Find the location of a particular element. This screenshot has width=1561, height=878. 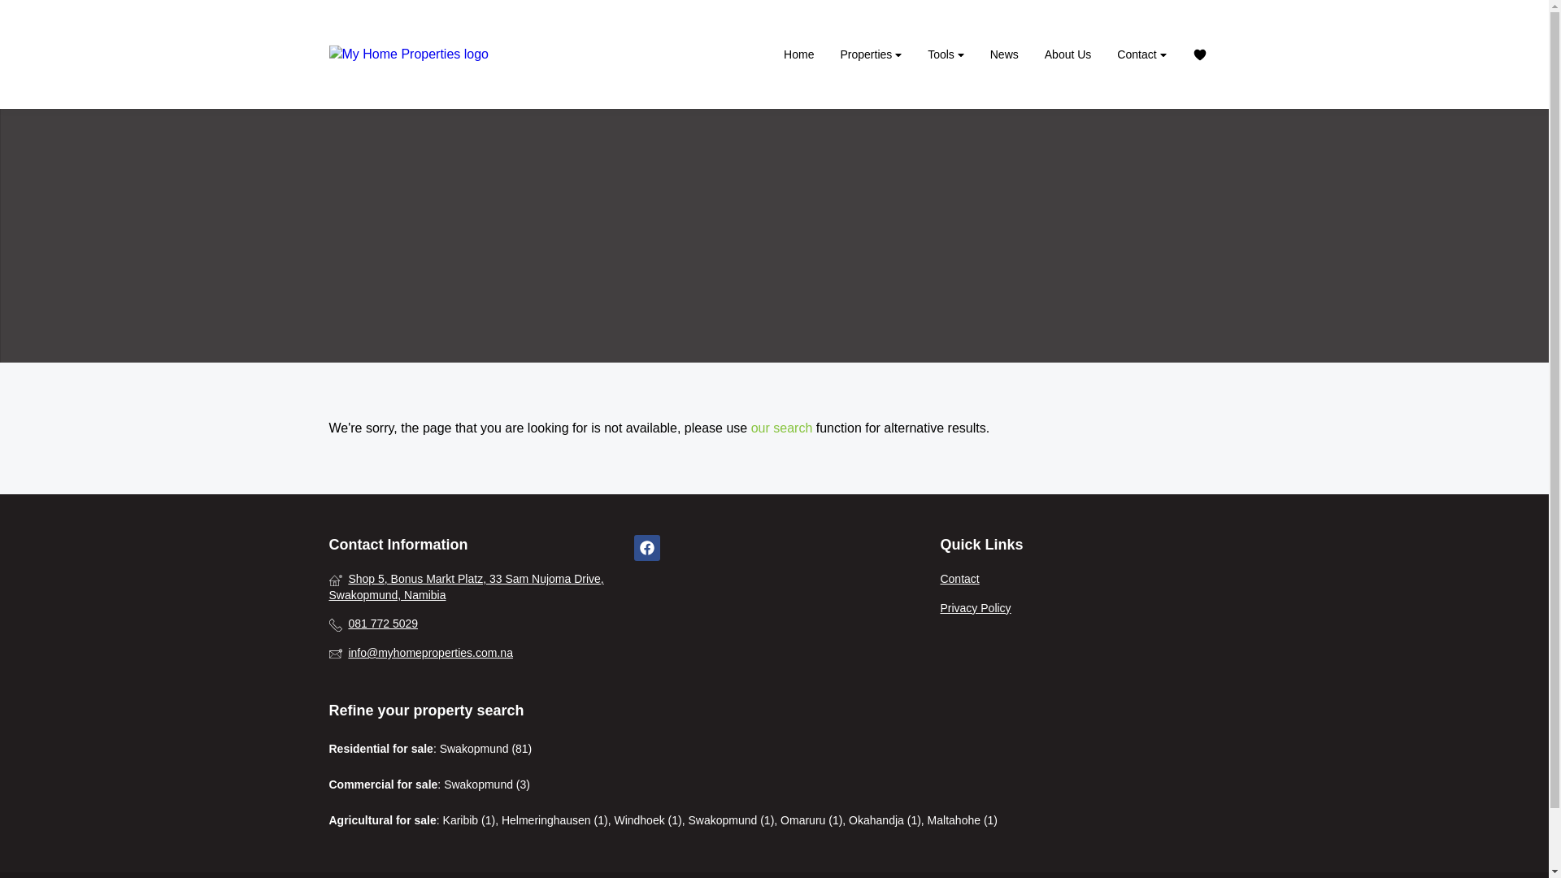

Properties for sale in Swakopmund Namibia is located at coordinates (418, 54).